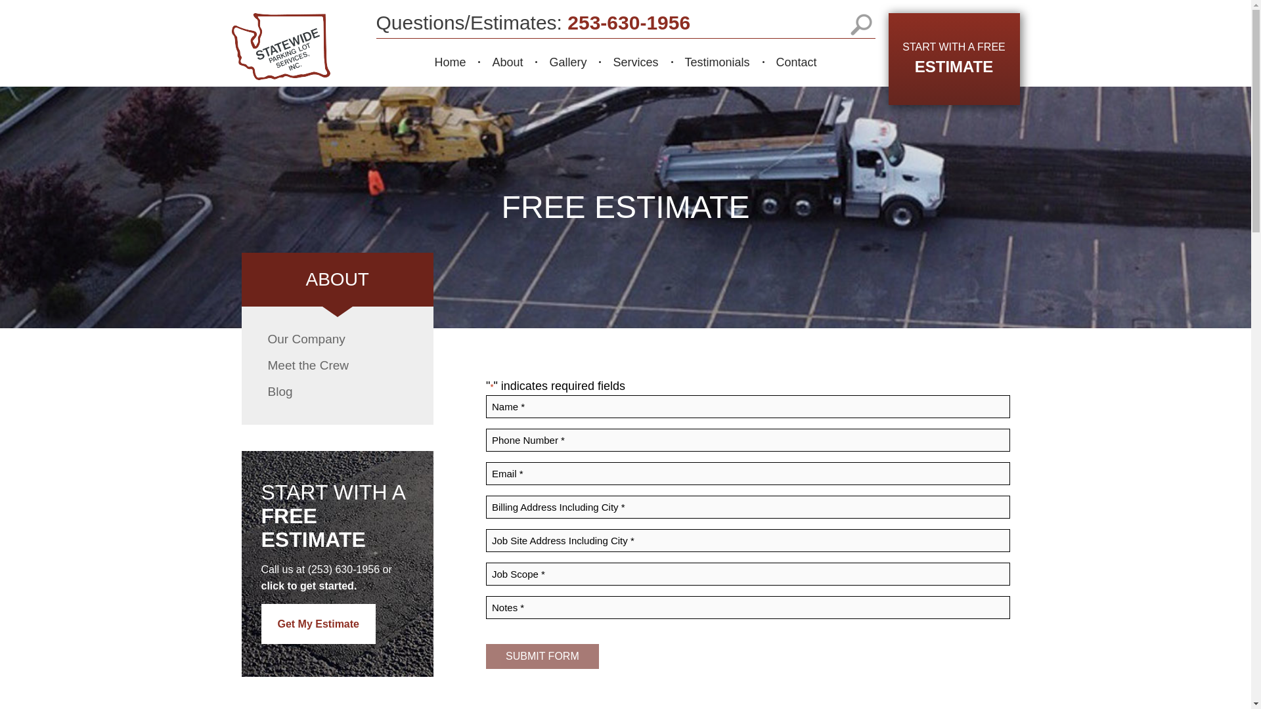 The height and width of the screenshot is (709, 1261). What do you see at coordinates (338, 391) in the screenshot?
I see `Blog` at bounding box center [338, 391].